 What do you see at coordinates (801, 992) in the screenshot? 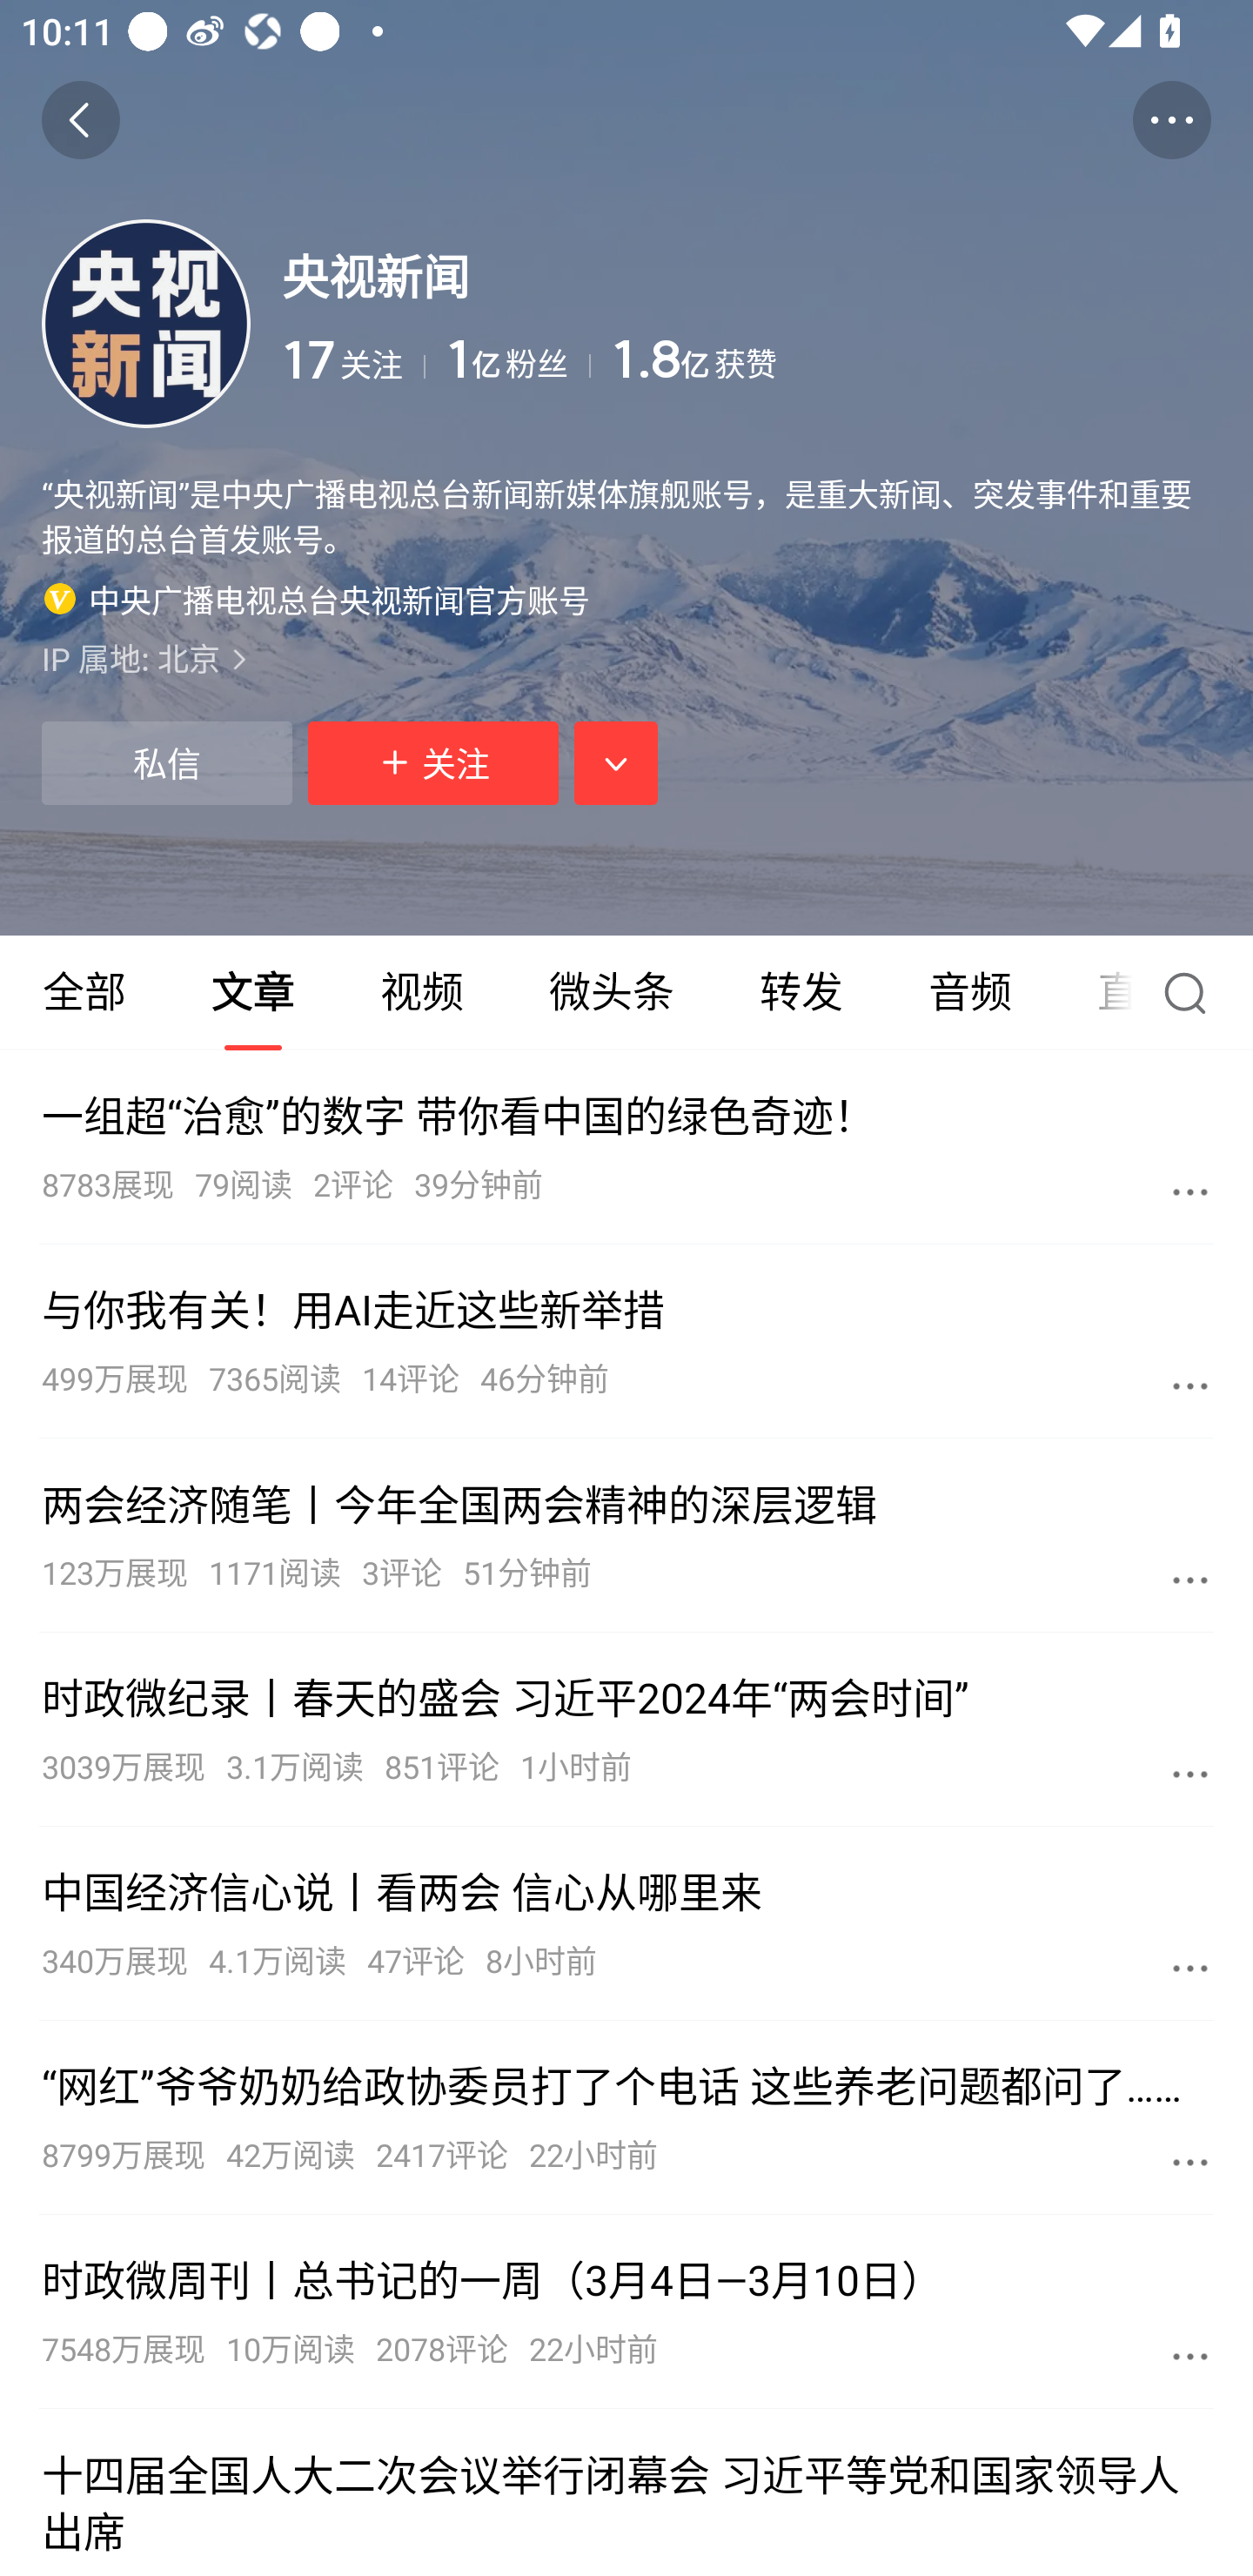
I see `转发` at bounding box center [801, 992].